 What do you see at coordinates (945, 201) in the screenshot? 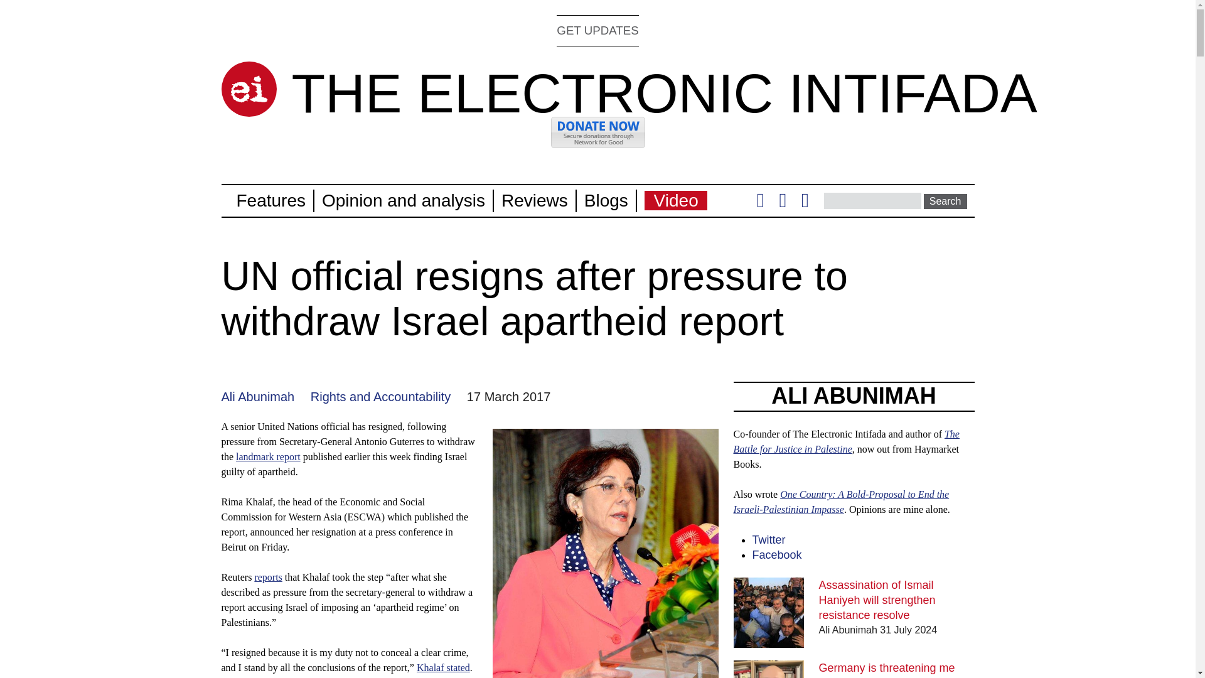
I see `Search` at bounding box center [945, 201].